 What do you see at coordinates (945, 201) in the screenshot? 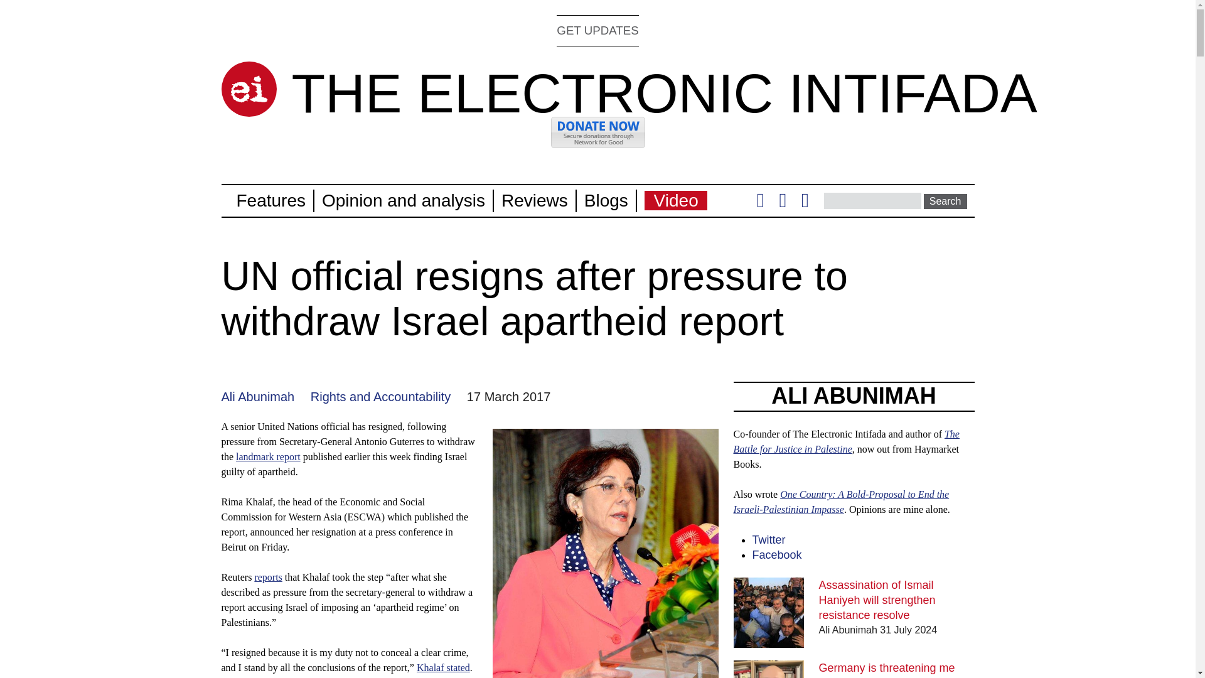
I see `Search` at bounding box center [945, 201].